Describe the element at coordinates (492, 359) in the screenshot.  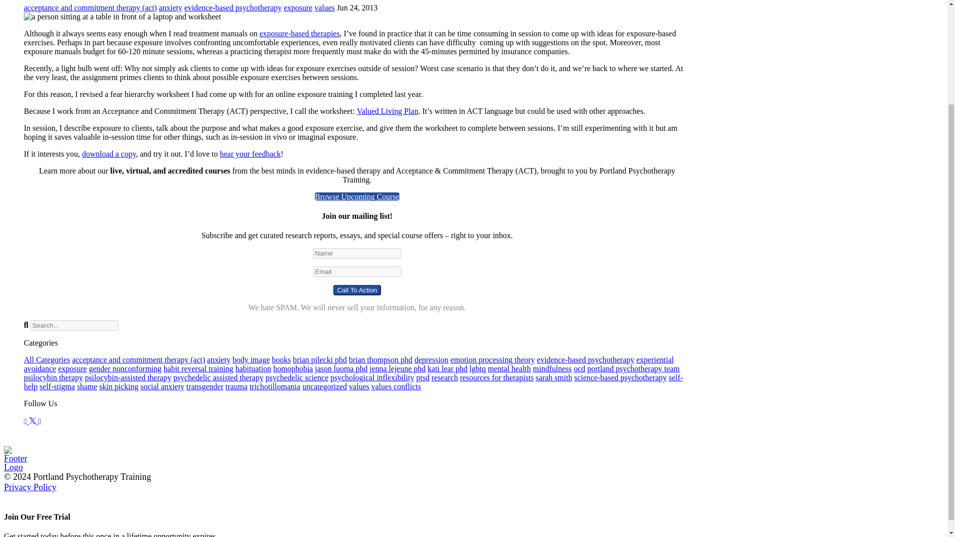
I see `emotion processing theory` at that location.